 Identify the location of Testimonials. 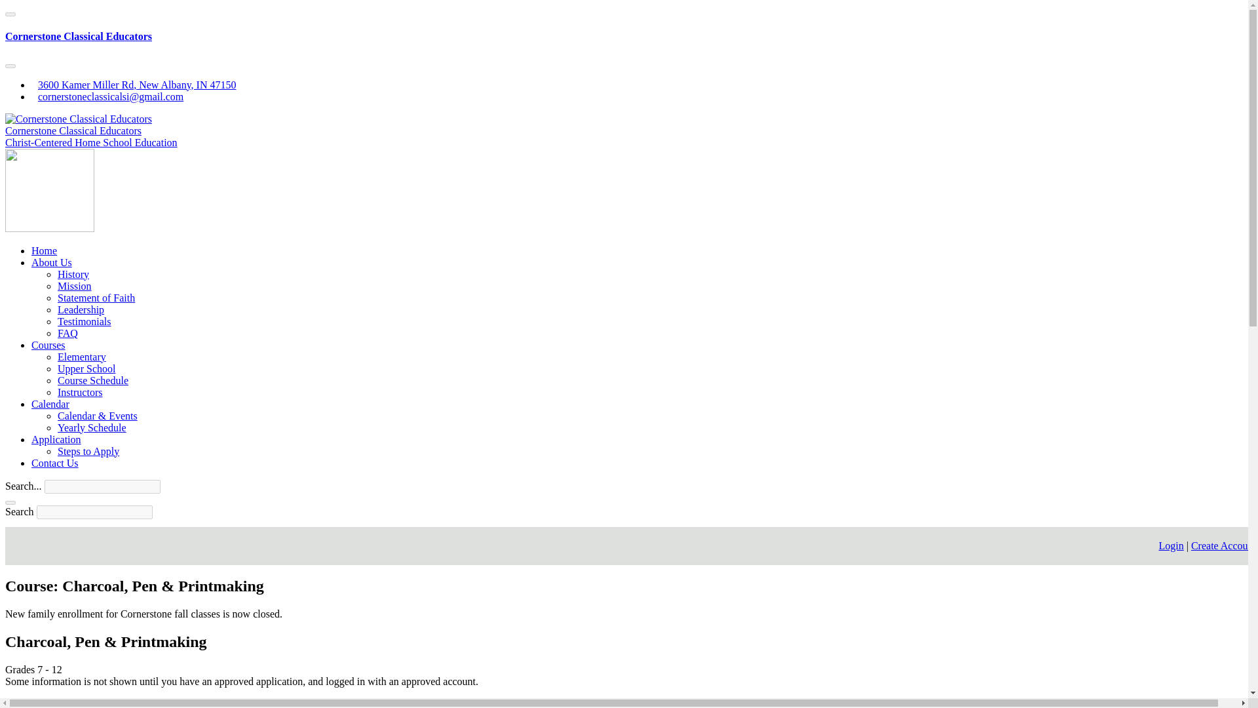
(85, 321).